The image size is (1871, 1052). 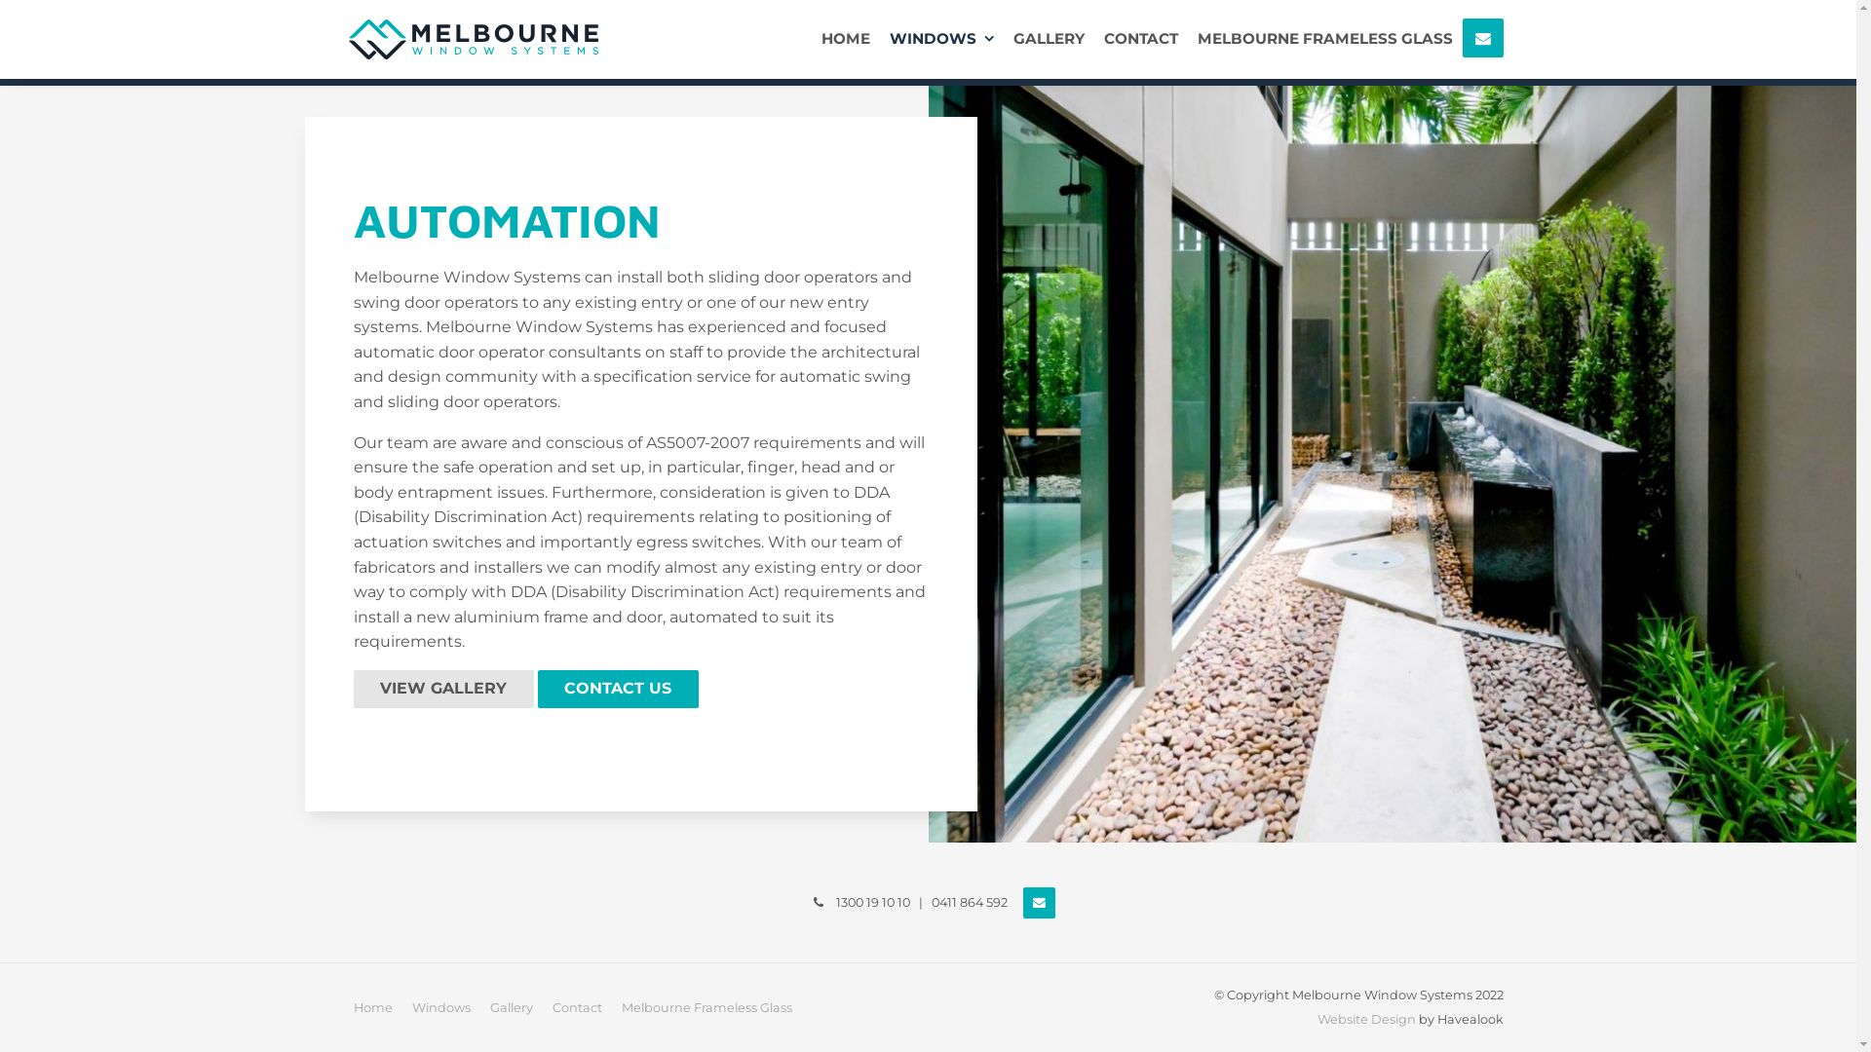 What do you see at coordinates (846, 39) in the screenshot?
I see `HOME` at bounding box center [846, 39].